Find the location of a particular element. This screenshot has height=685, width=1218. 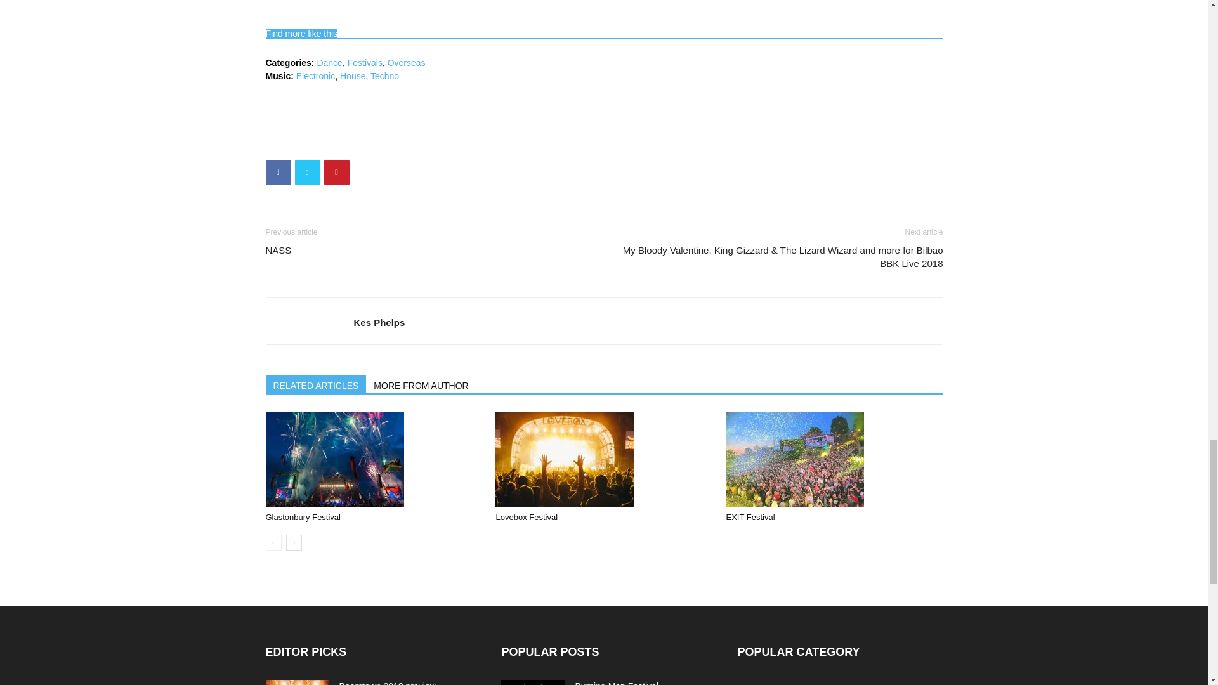

EXIT Festival is located at coordinates (834, 459).